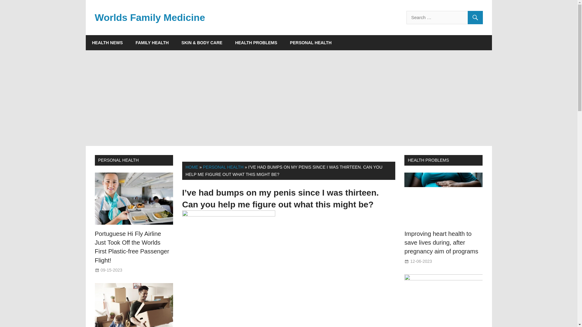 The width and height of the screenshot is (582, 327). I want to click on HOME, so click(192, 167).